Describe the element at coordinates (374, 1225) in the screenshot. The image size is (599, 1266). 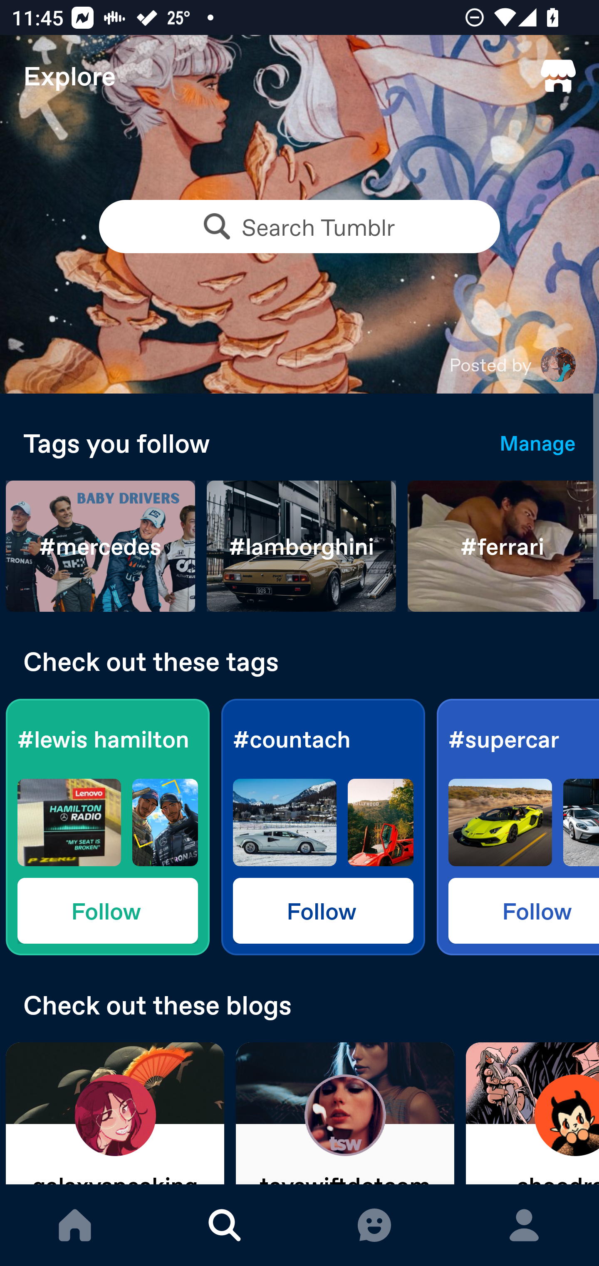
I see `MESSAGES` at that location.